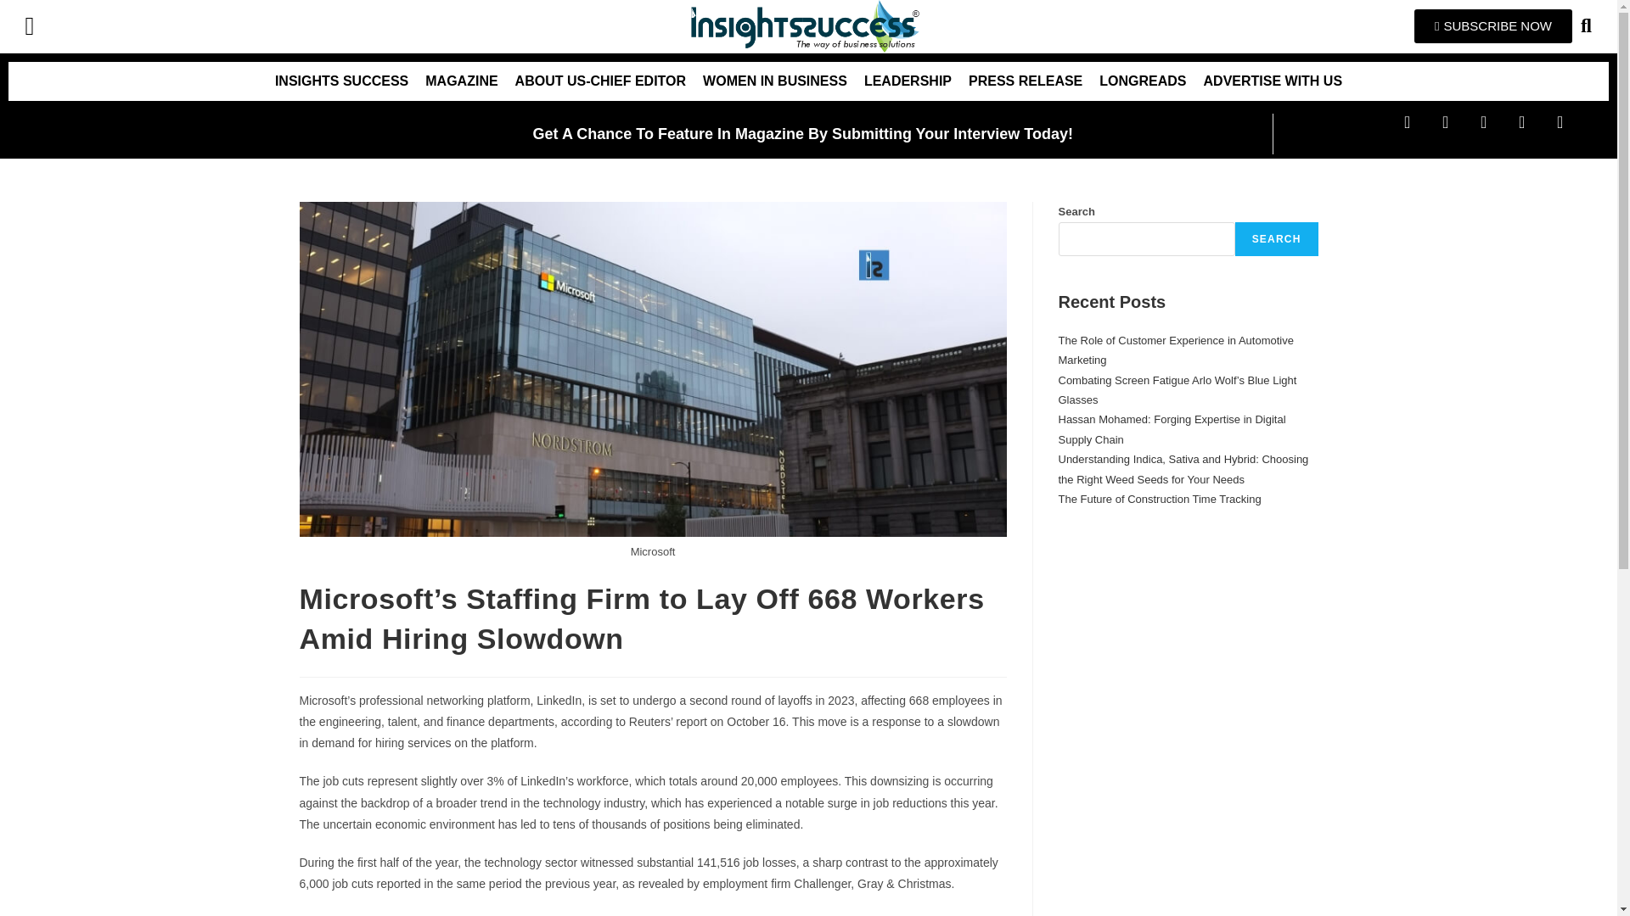  Describe the element at coordinates (1277, 239) in the screenshot. I see `SEARCH` at that location.